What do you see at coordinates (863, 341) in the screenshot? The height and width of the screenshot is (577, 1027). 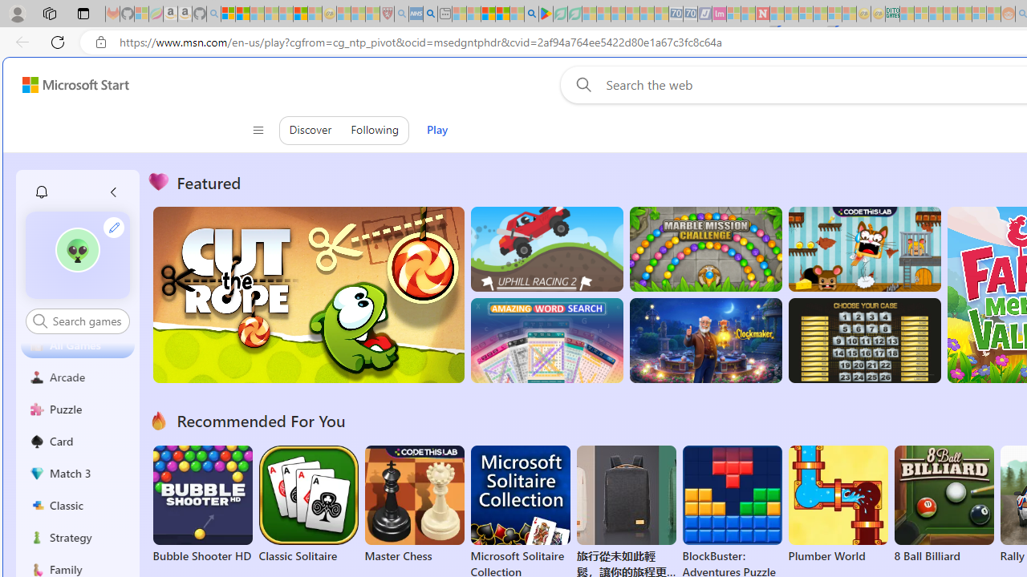 I see `Deal or No Deal` at bounding box center [863, 341].